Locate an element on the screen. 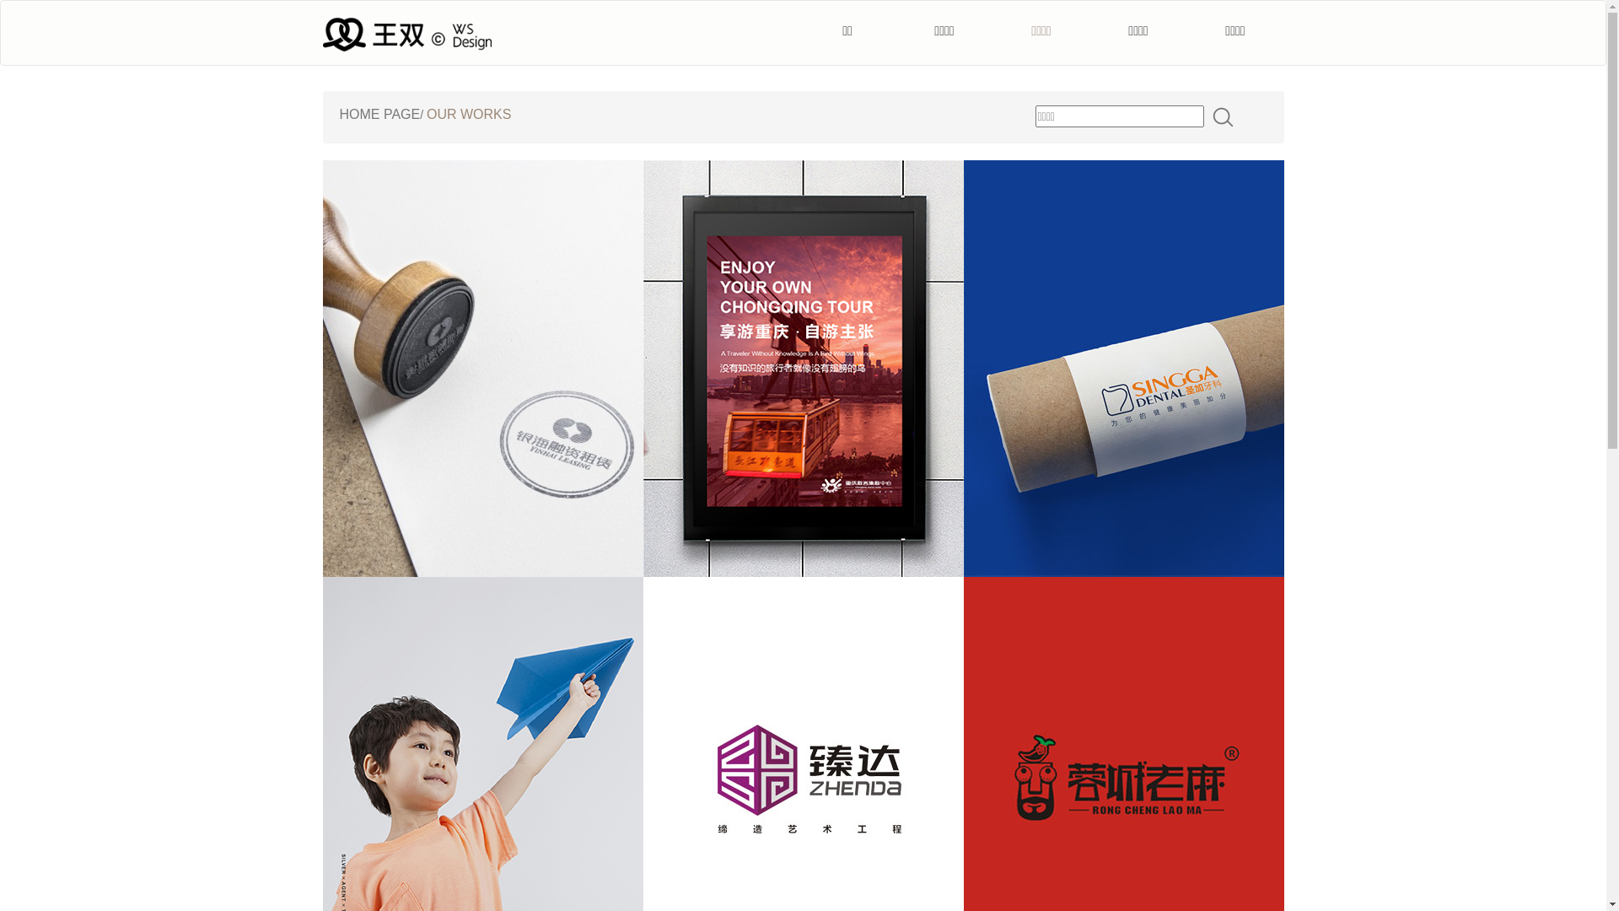  OUR WORKS is located at coordinates (469, 115).